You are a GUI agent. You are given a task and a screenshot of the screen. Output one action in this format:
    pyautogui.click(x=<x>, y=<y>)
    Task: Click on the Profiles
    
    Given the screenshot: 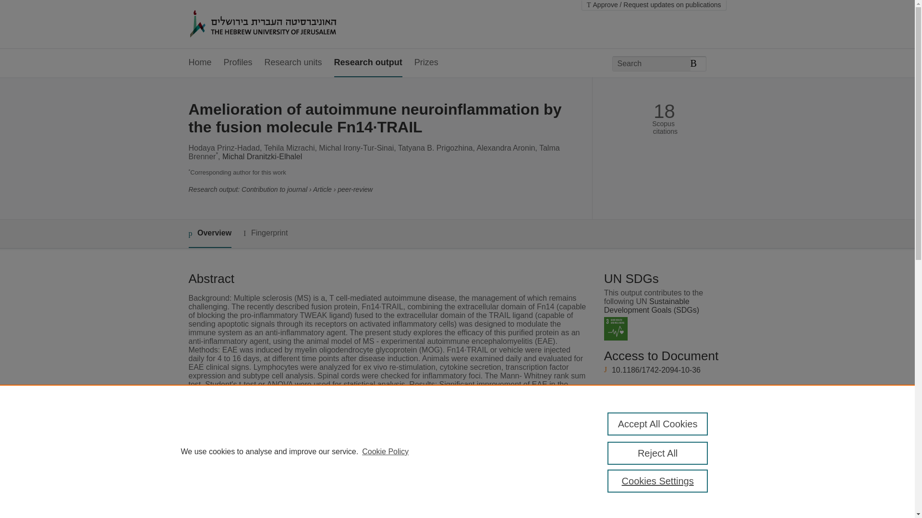 What is the action you would take?
    pyautogui.click(x=238, y=62)
    